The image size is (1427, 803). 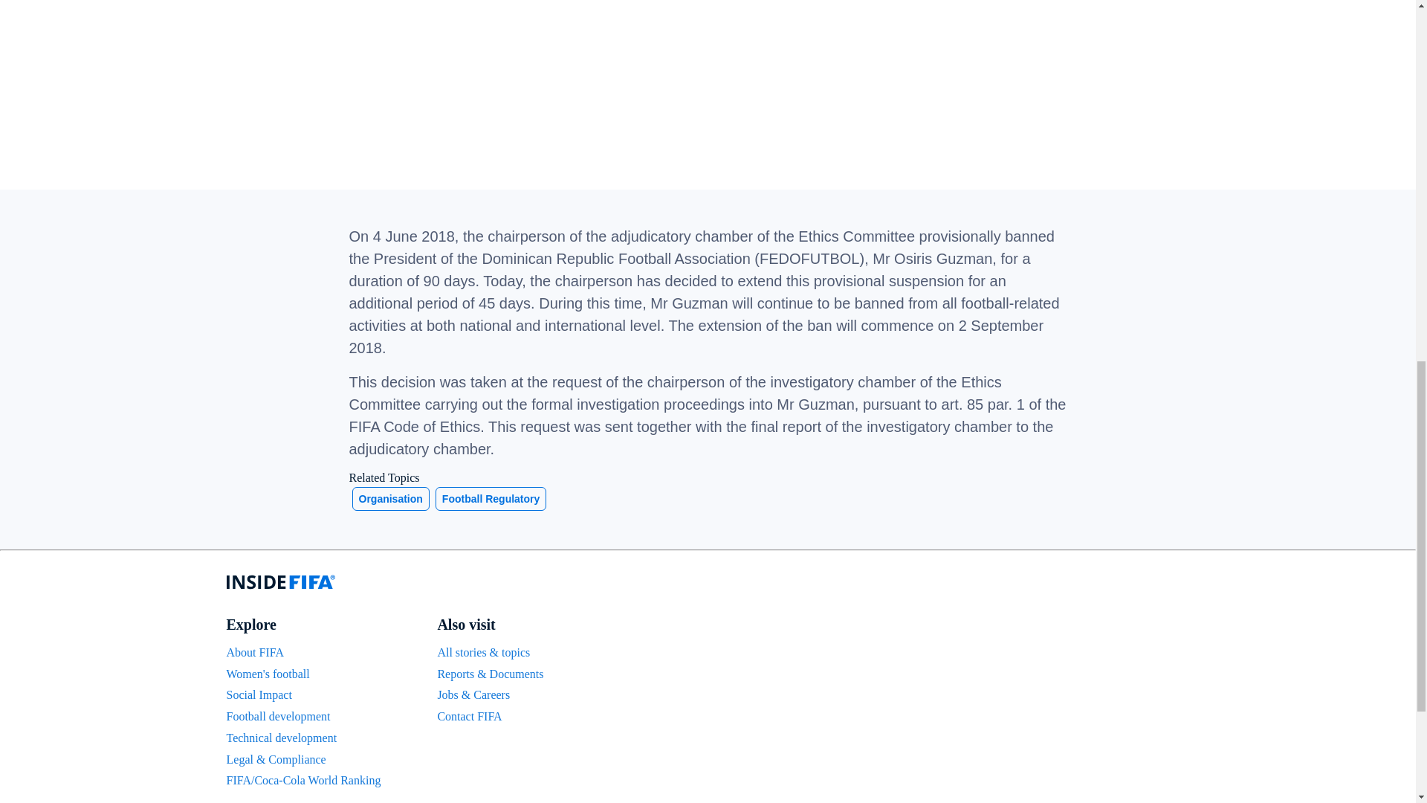 What do you see at coordinates (268, 674) in the screenshot?
I see `Women's football` at bounding box center [268, 674].